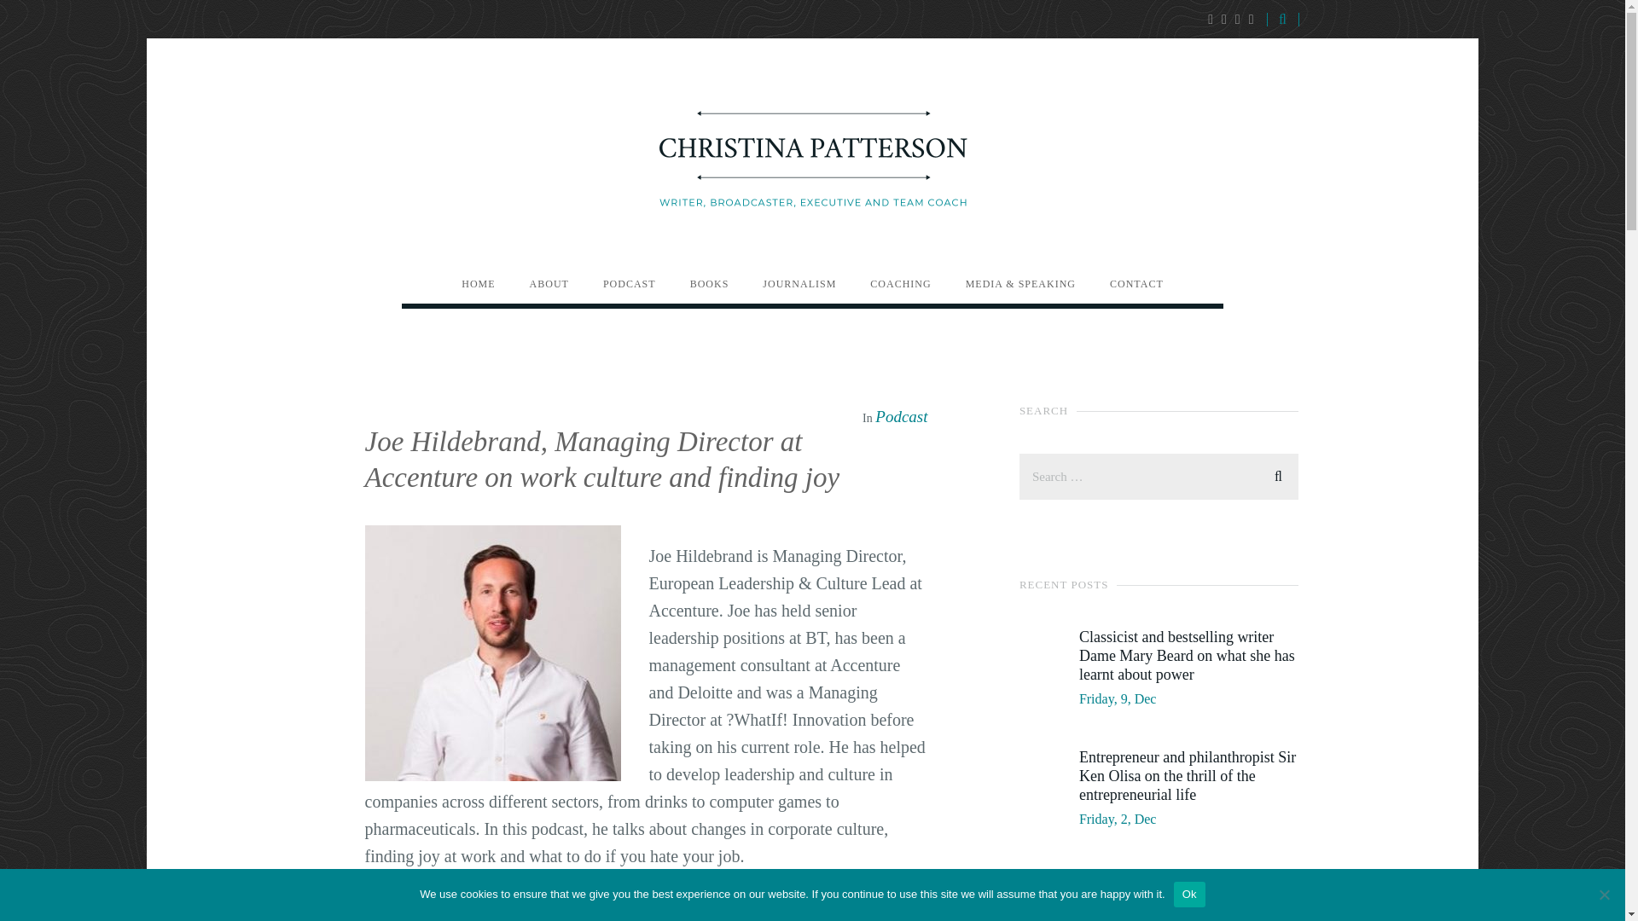 The image size is (1638, 921). I want to click on Search, so click(1278, 474).